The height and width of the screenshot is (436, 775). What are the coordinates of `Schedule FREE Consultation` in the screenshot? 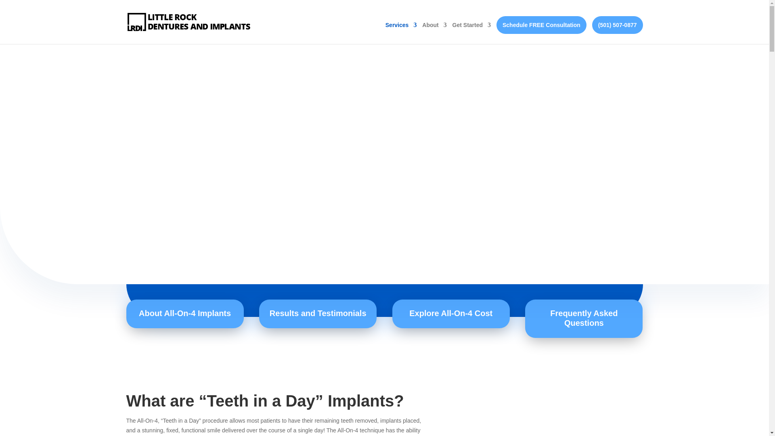 It's located at (542, 25).